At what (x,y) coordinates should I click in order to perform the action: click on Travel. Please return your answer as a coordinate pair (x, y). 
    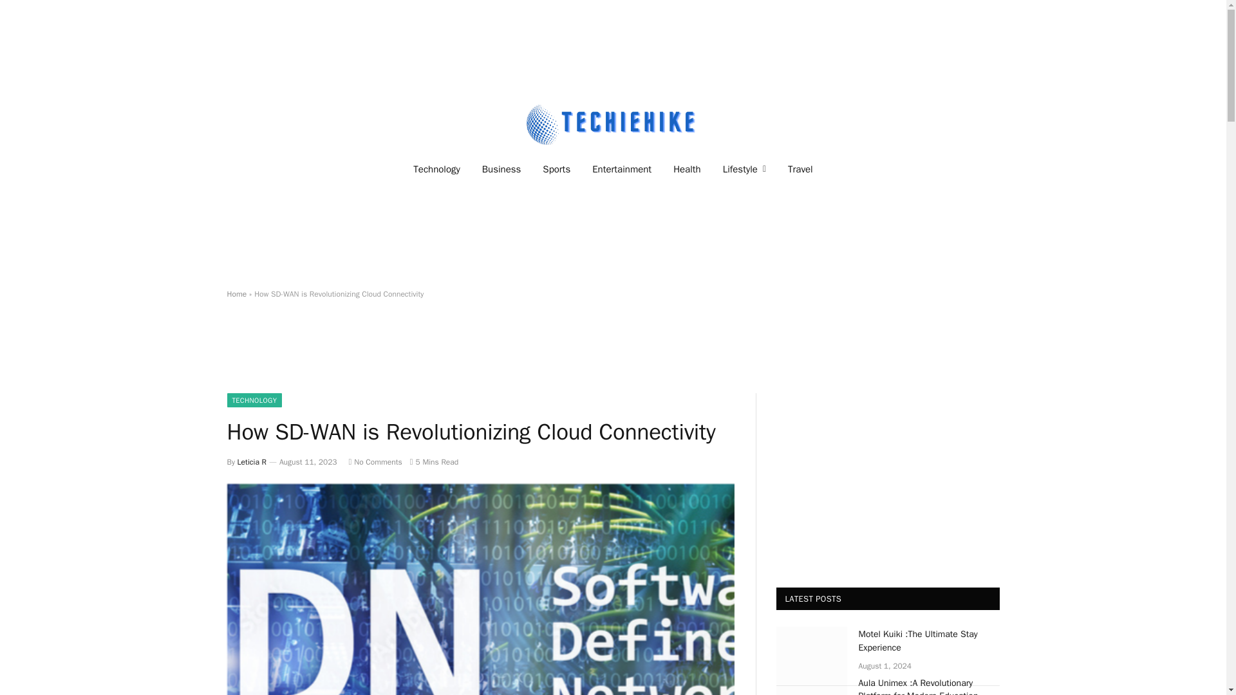
    Looking at the image, I should click on (801, 169).